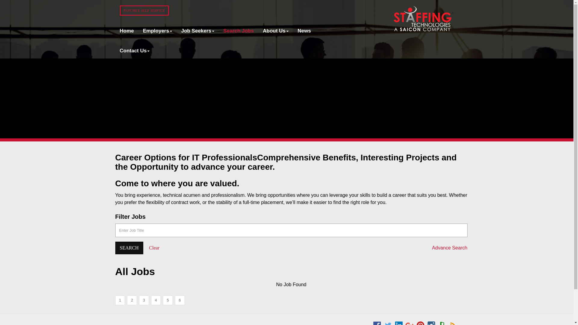 The width and height of the screenshot is (578, 325). I want to click on Job Seekers, so click(198, 31).